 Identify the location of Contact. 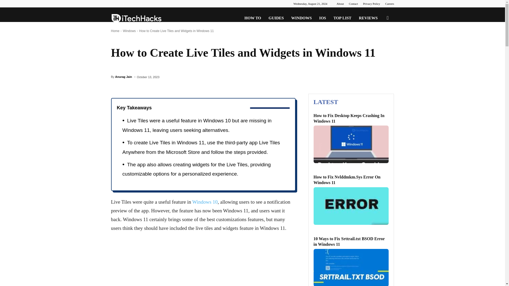
(353, 4).